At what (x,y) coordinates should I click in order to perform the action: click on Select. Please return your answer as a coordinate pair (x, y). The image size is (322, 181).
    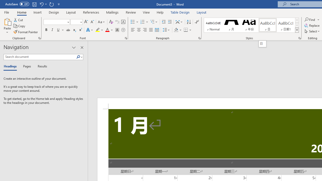
    Looking at the image, I should click on (312, 31).